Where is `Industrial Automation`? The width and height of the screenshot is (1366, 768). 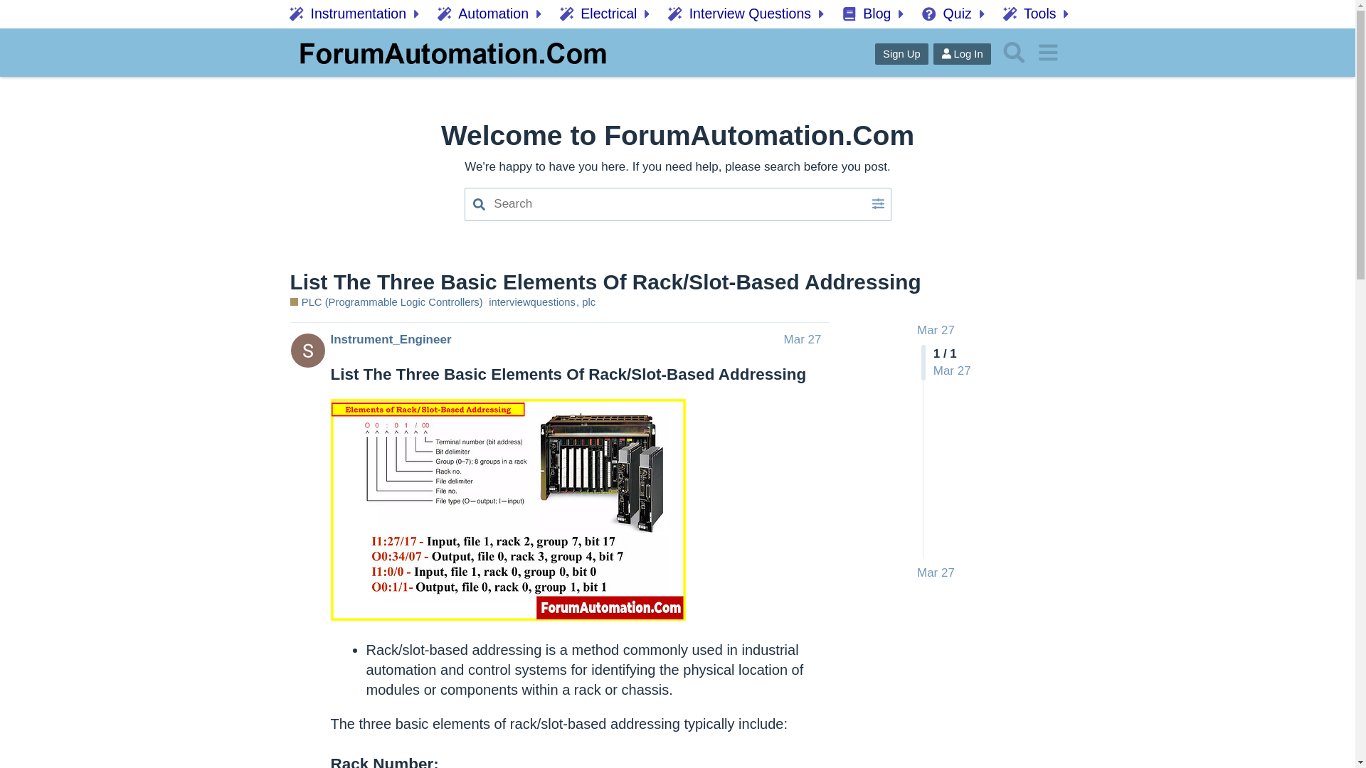 Industrial Automation is located at coordinates (491, 14).